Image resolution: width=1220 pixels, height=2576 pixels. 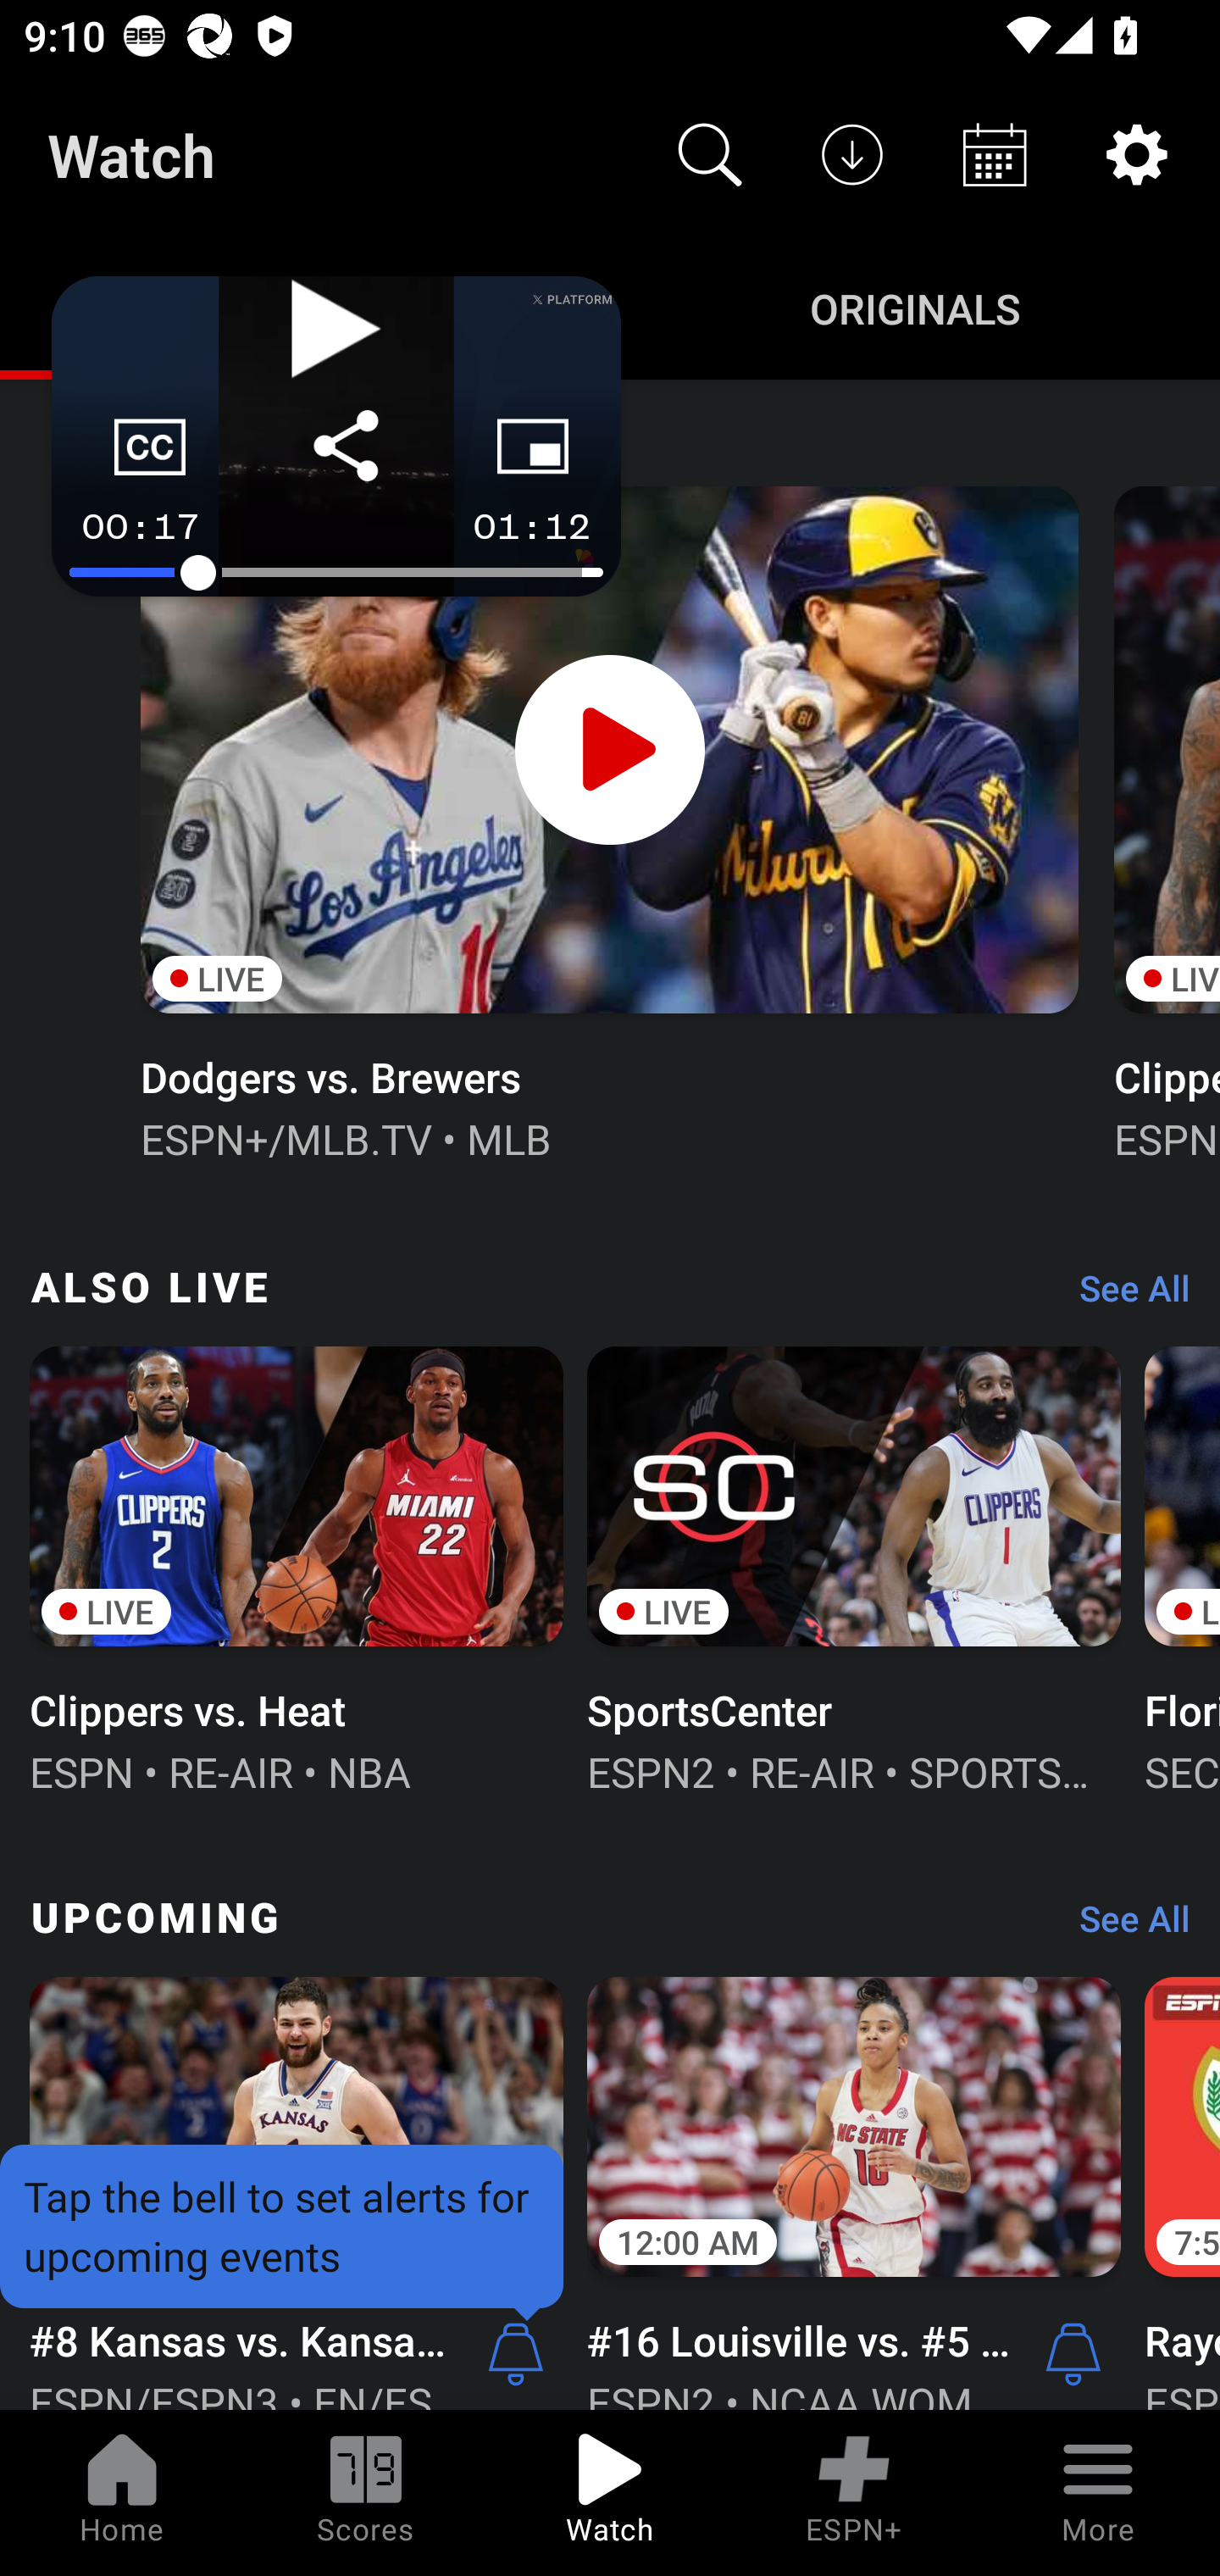 What do you see at coordinates (297, 1567) in the screenshot?
I see `LIVE Clippers vs. Heat ESPN • RE-AIR • NBA` at bounding box center [297, 1567].